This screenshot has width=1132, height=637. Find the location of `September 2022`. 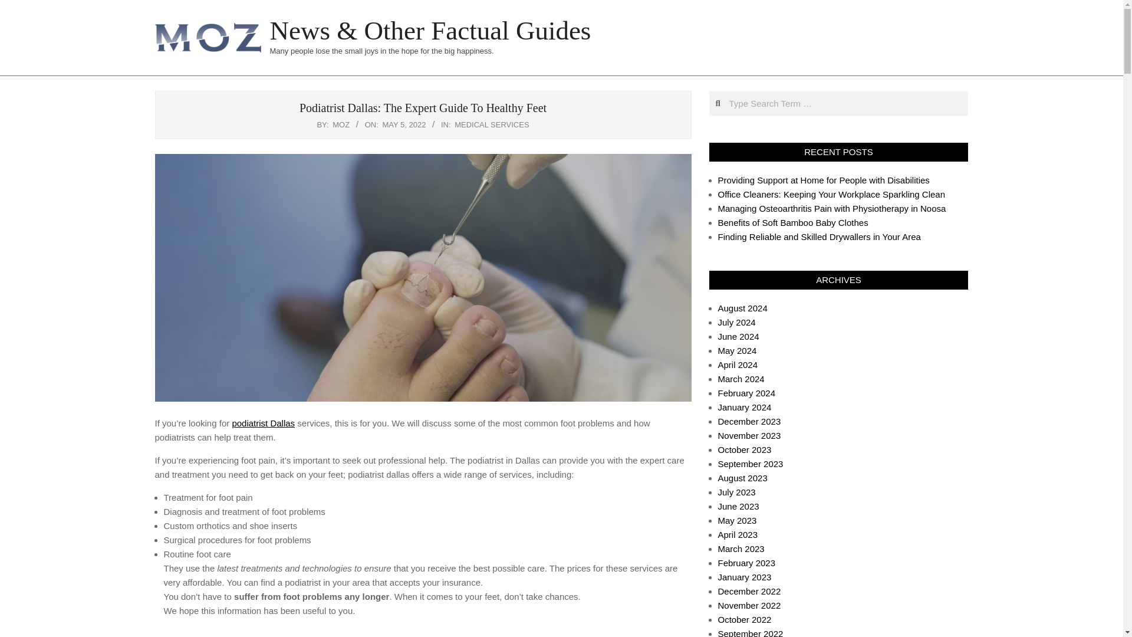

September 2022 is located at coordinates (750, 632).